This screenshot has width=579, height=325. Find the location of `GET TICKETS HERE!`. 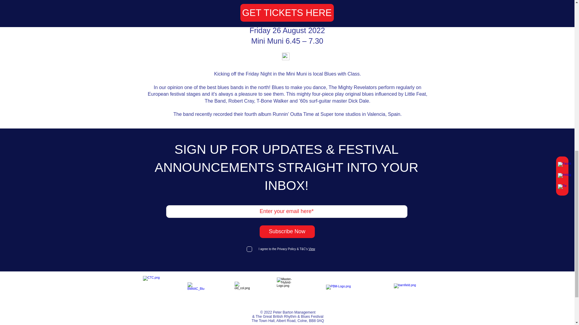

GET TICKETS HERE! is located at coordinates (175, 2).